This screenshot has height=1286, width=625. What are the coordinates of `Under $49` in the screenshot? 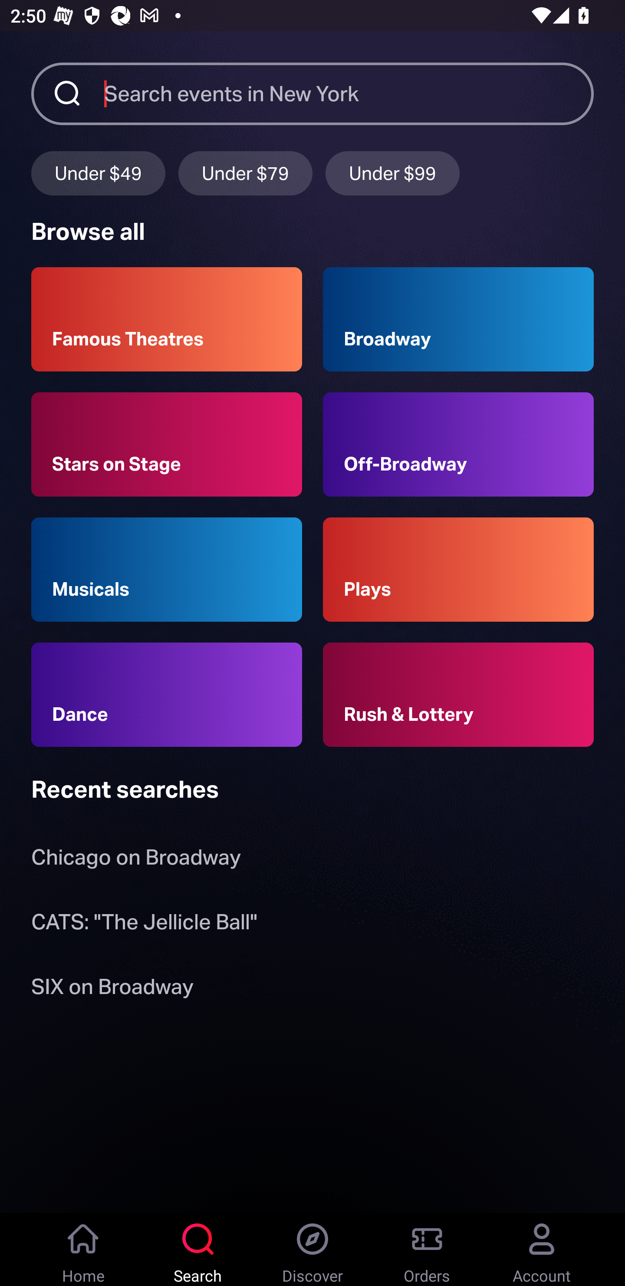 It's located at (98, 173).